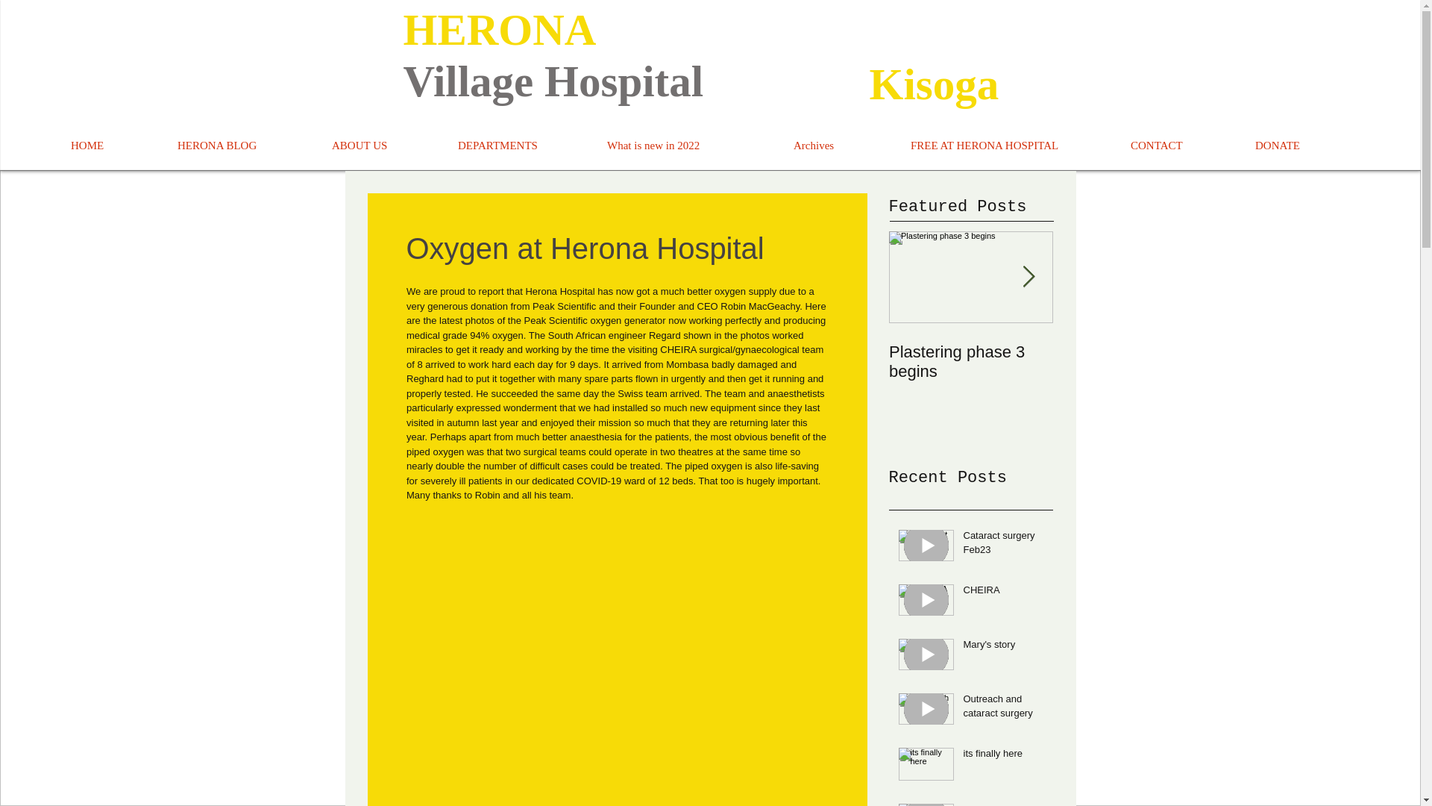 Image resolution: width=1432 pixels, height=806 pixels. What do you see at coordinates (521, 146) in the screenshot?
I see `DEPARTMENTS` at bounding box center [521, 146].